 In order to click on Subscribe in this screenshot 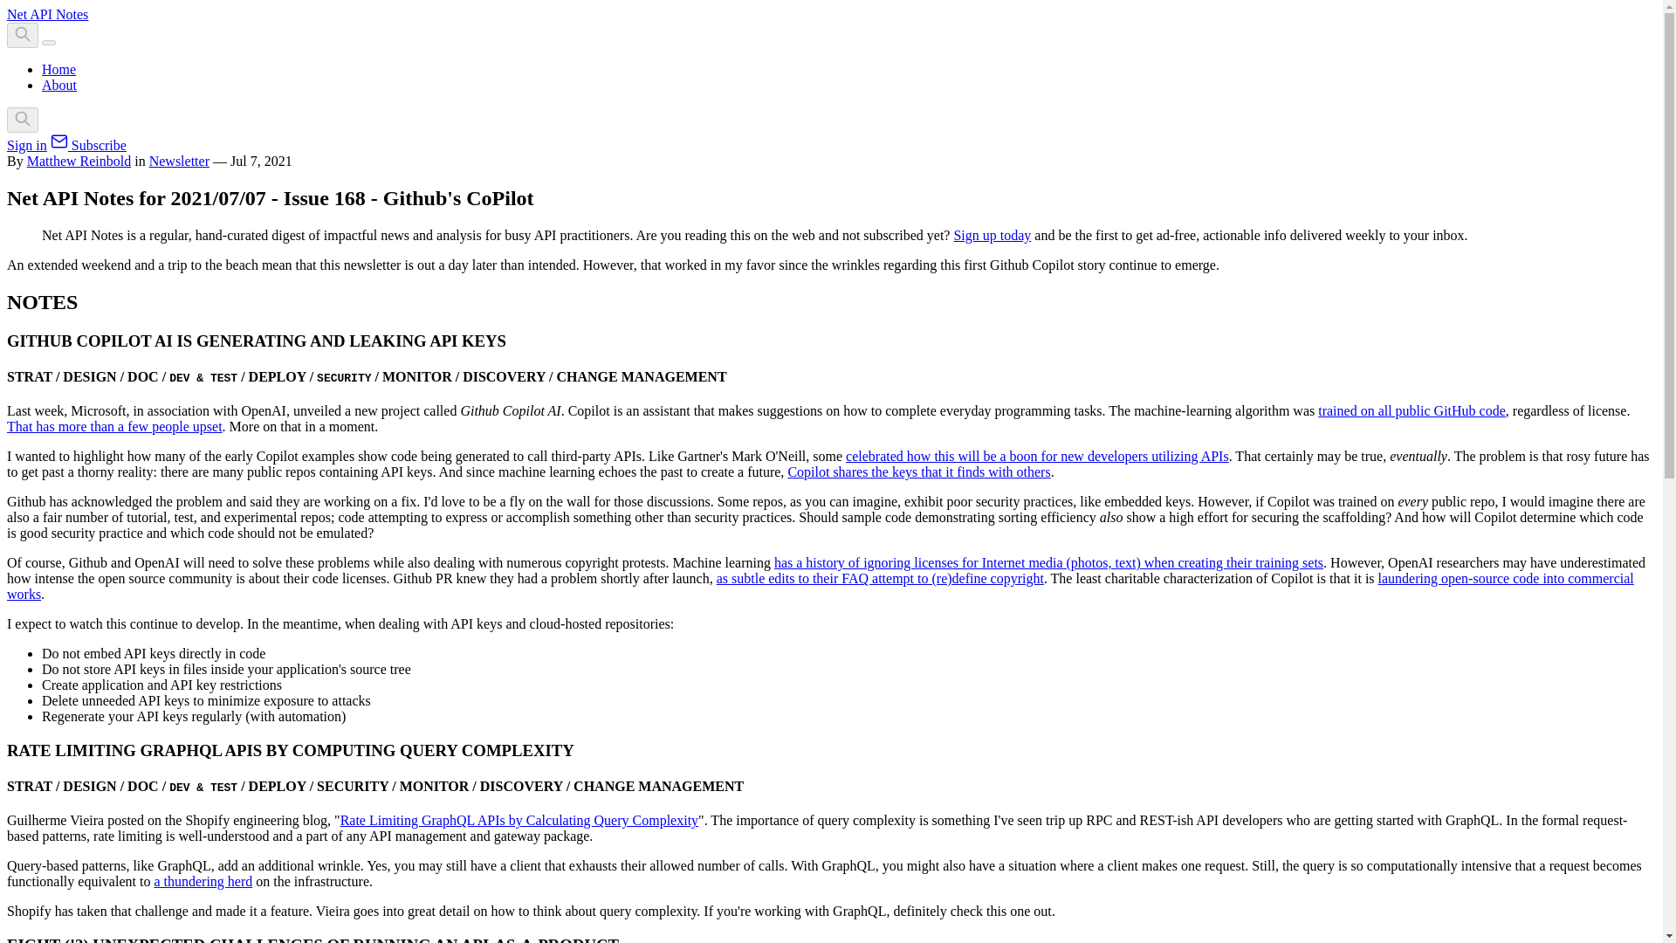, I will do `click(88, 145)`.